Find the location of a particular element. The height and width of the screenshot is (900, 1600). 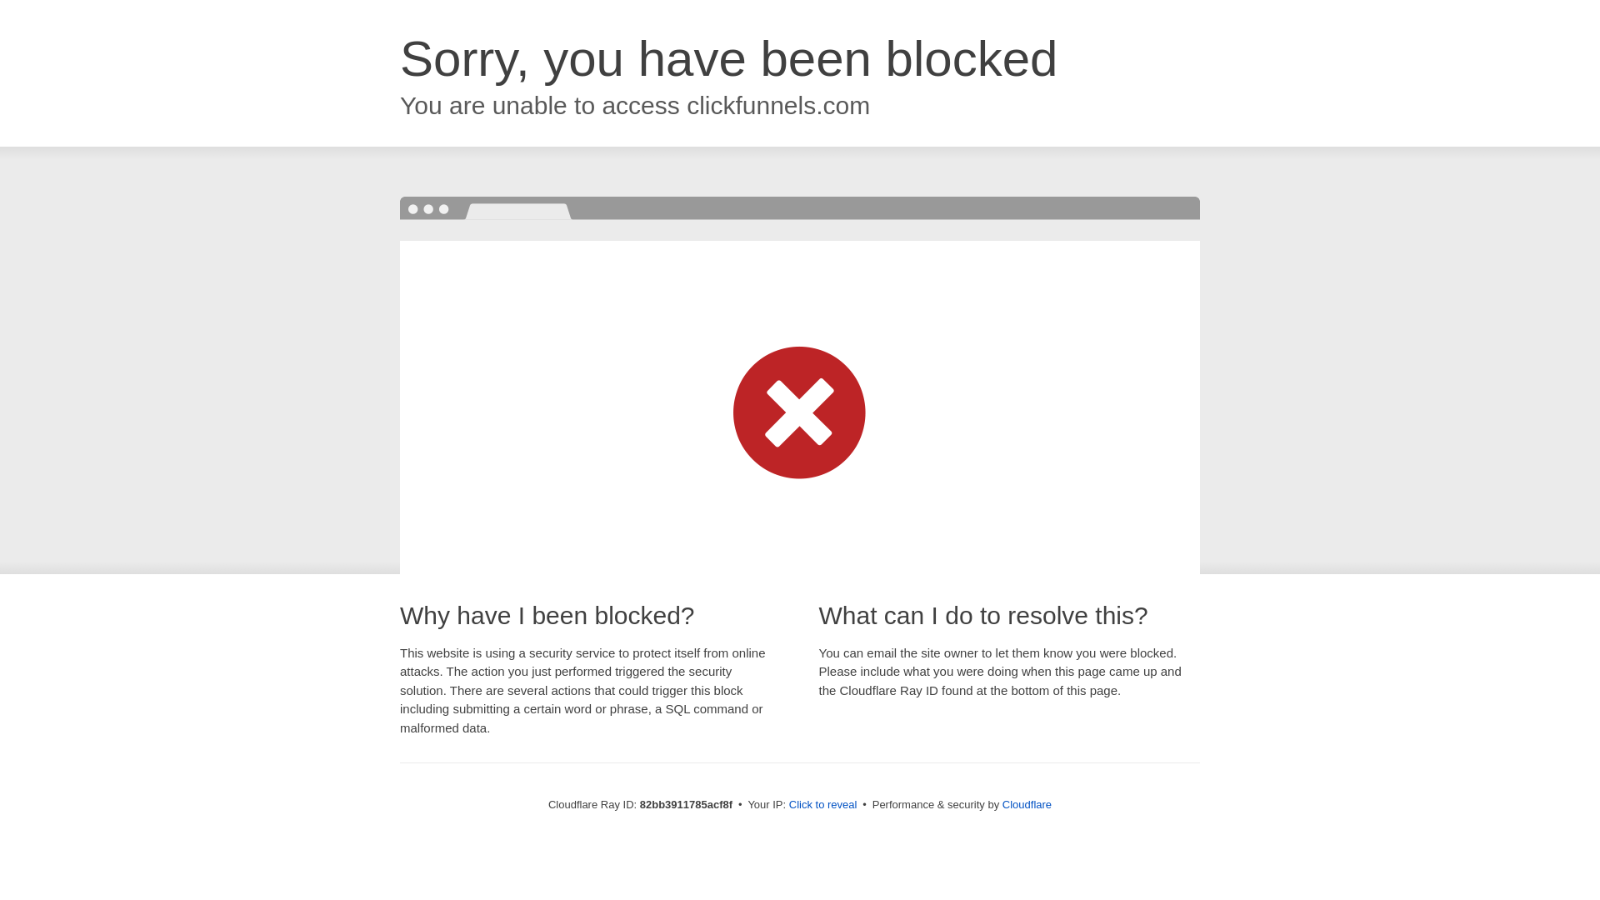

Cloudflare is located at coordinates (1027, 805).